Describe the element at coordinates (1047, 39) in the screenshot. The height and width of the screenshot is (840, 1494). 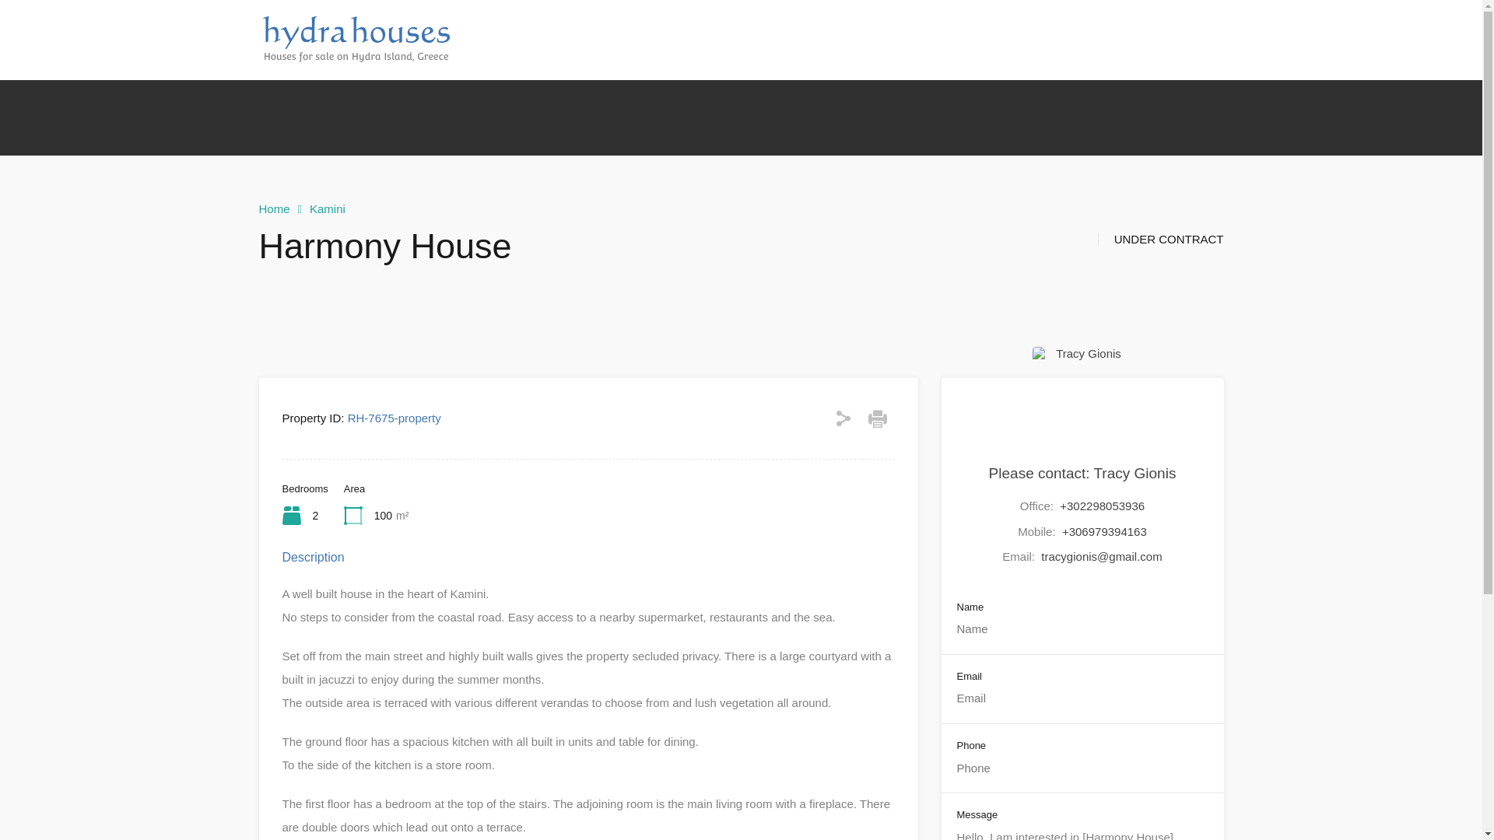
I see `Contact us` at that location.